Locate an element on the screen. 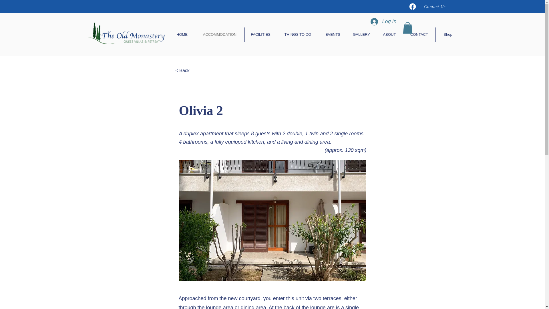 The width and height of the screenshot is (549, 309). Log In is located at coordinates (383, 22).